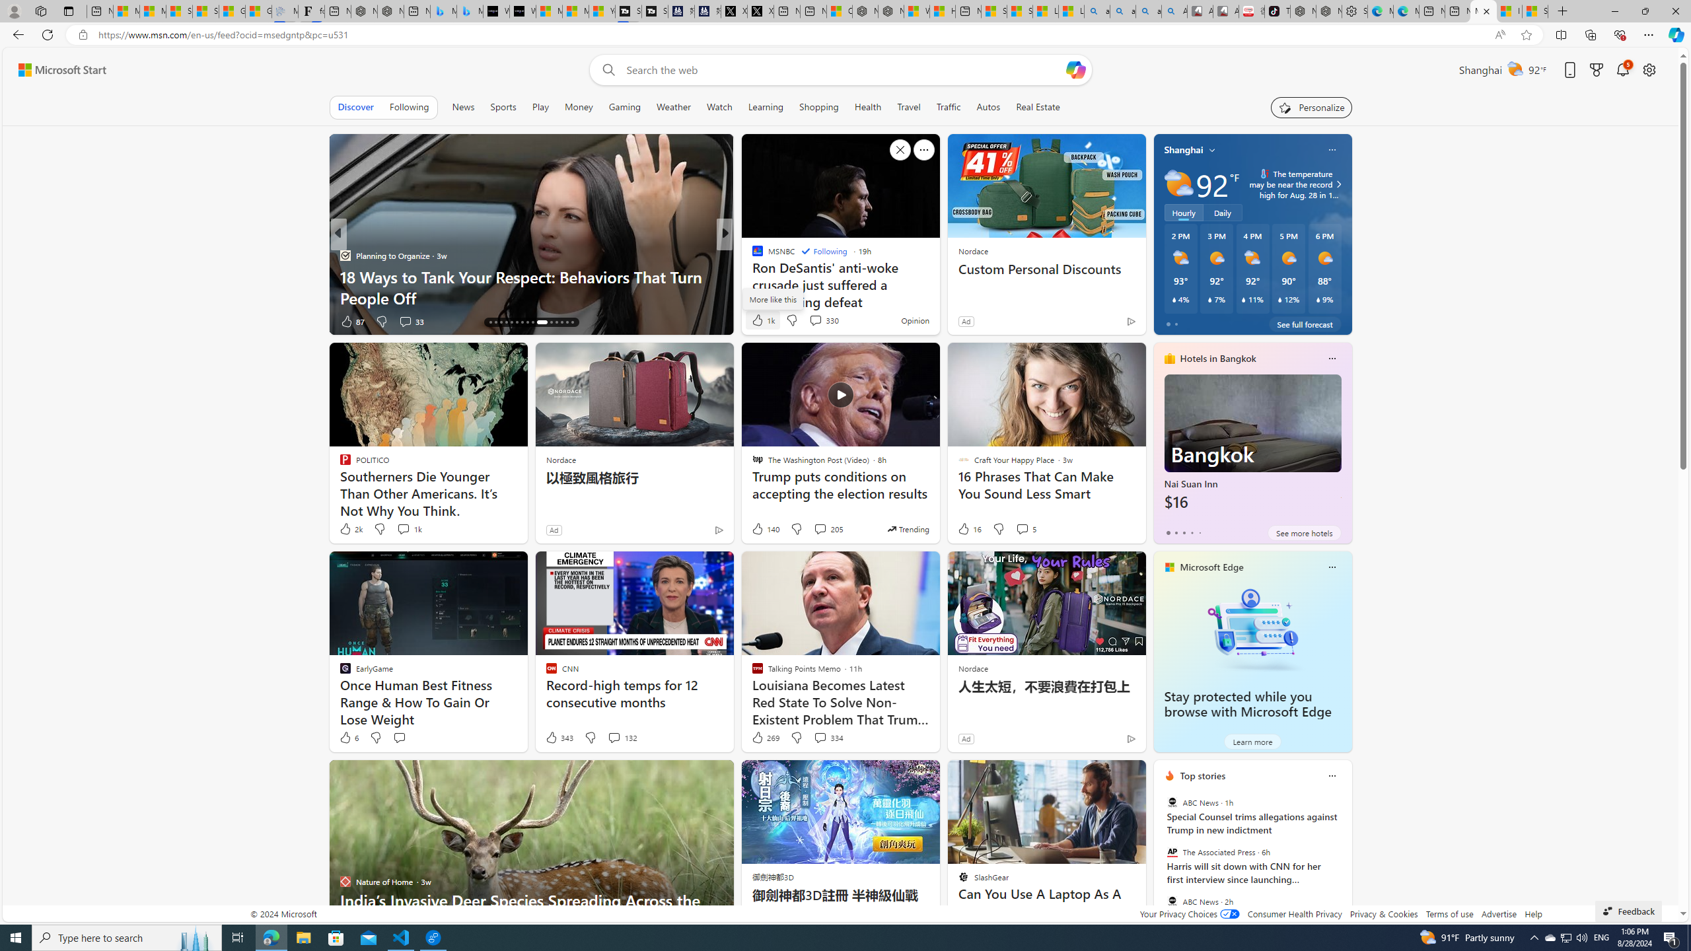  What do you see at coordinates (816, 321) in the screenshot?
I see `View comments 266 Comment` at bounding box center [816, 321].